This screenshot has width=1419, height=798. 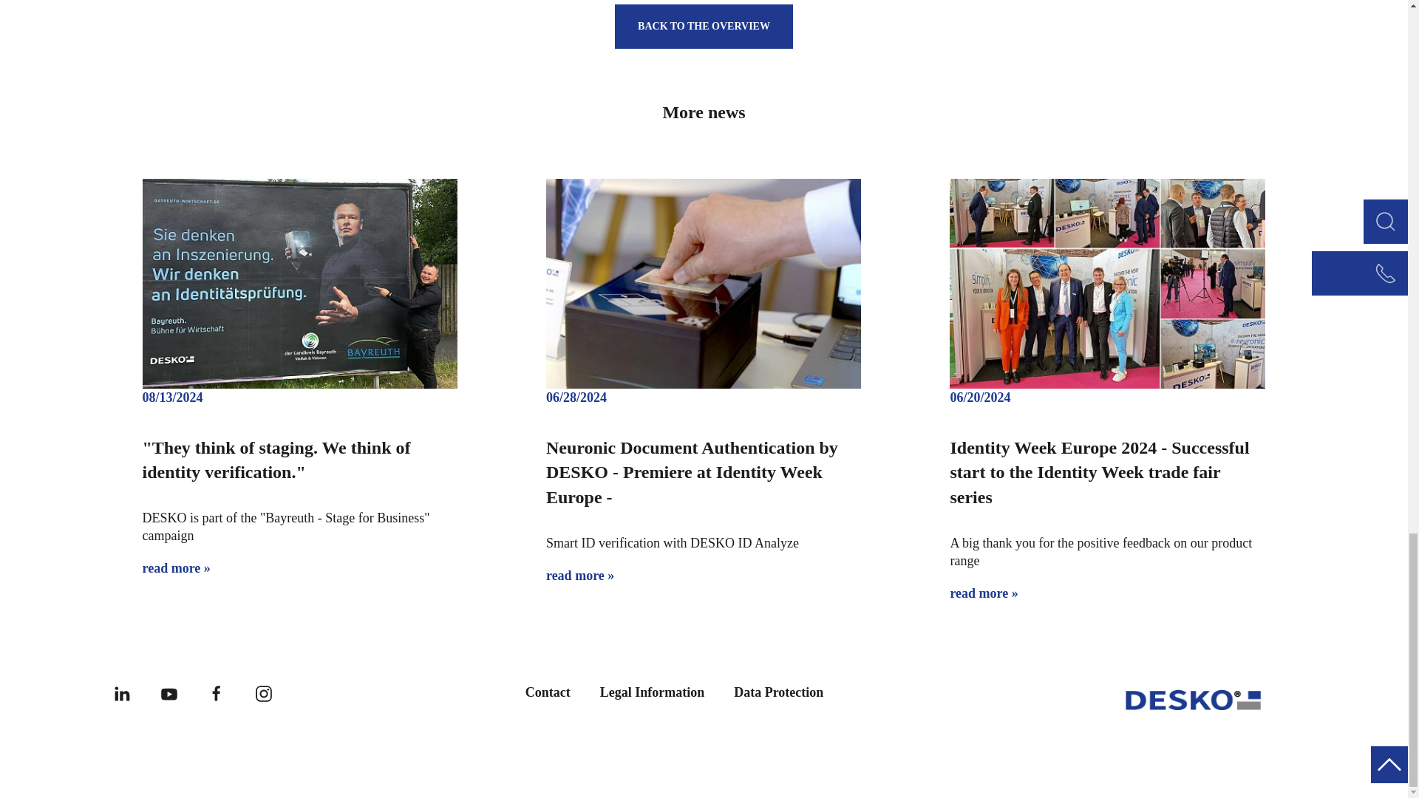 I want to click on YouTube, so click(x=169, y=692).